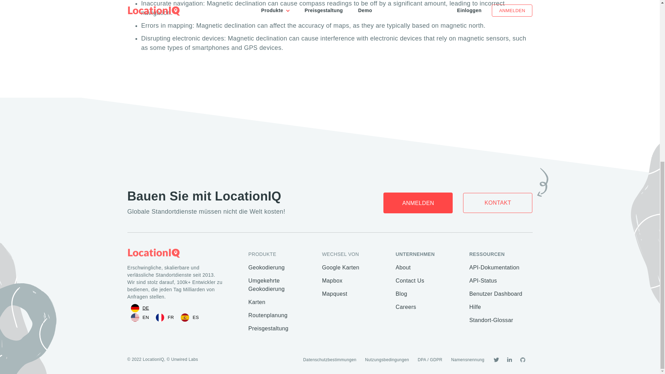 This screenshot has width=665, height=374. What do you see at coordinates (330, 360) in the screenshot?
I see `Datenschutzbestimmungen` at bounding box center [330, 360].